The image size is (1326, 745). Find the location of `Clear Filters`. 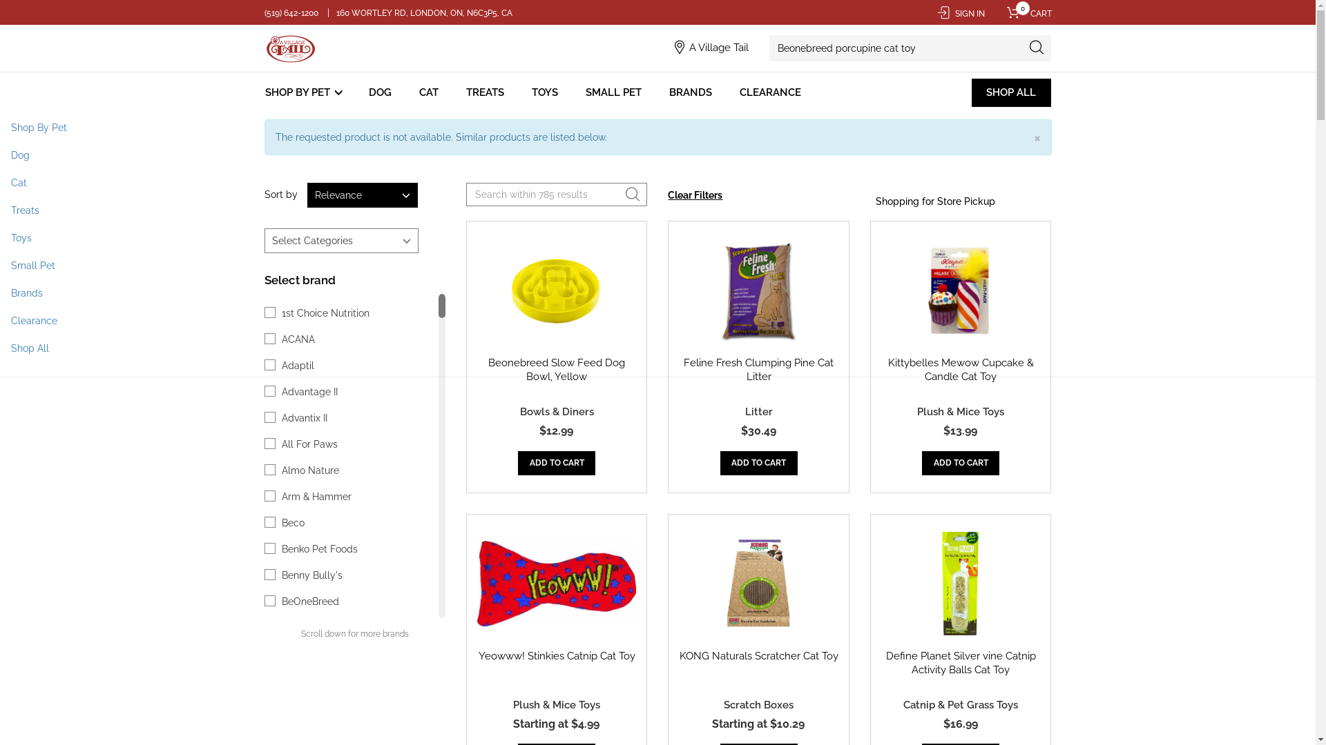

Clear Filters is located at coordinates (695, 195).